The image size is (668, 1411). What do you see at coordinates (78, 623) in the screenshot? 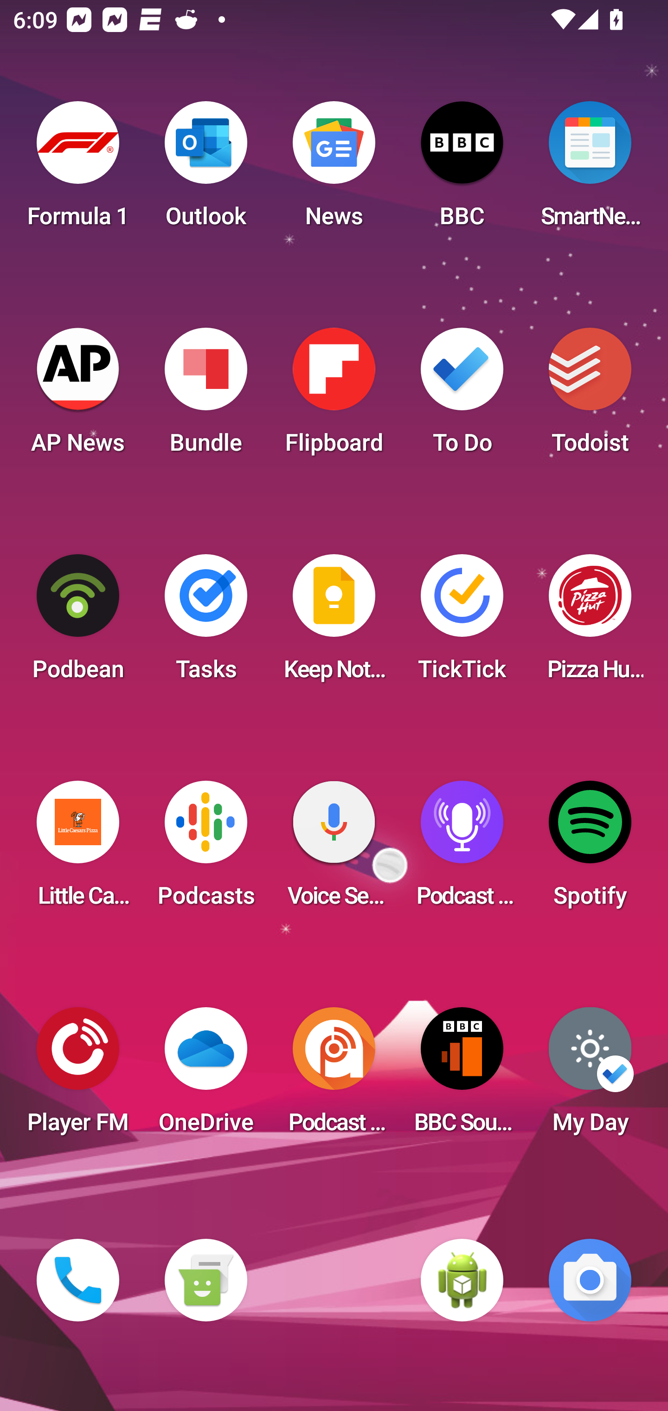
I see `Podbean` at bounding box center [78, 623].